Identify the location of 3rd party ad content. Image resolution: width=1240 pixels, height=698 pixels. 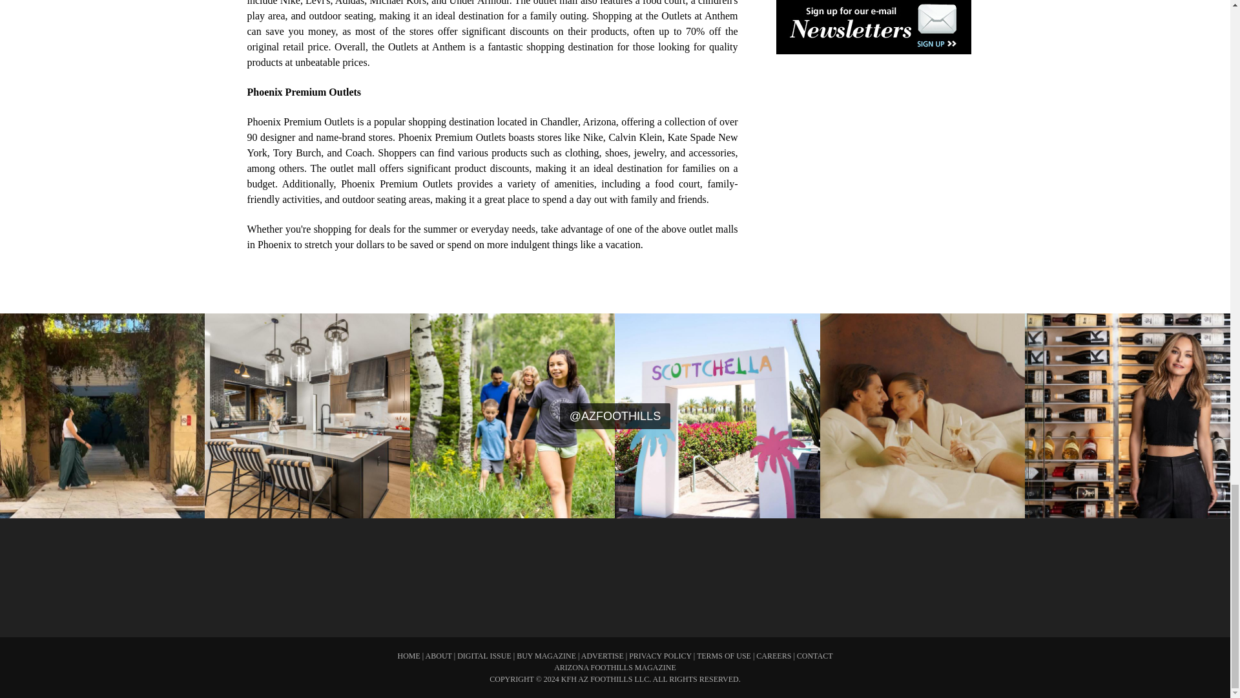
(362, 569).